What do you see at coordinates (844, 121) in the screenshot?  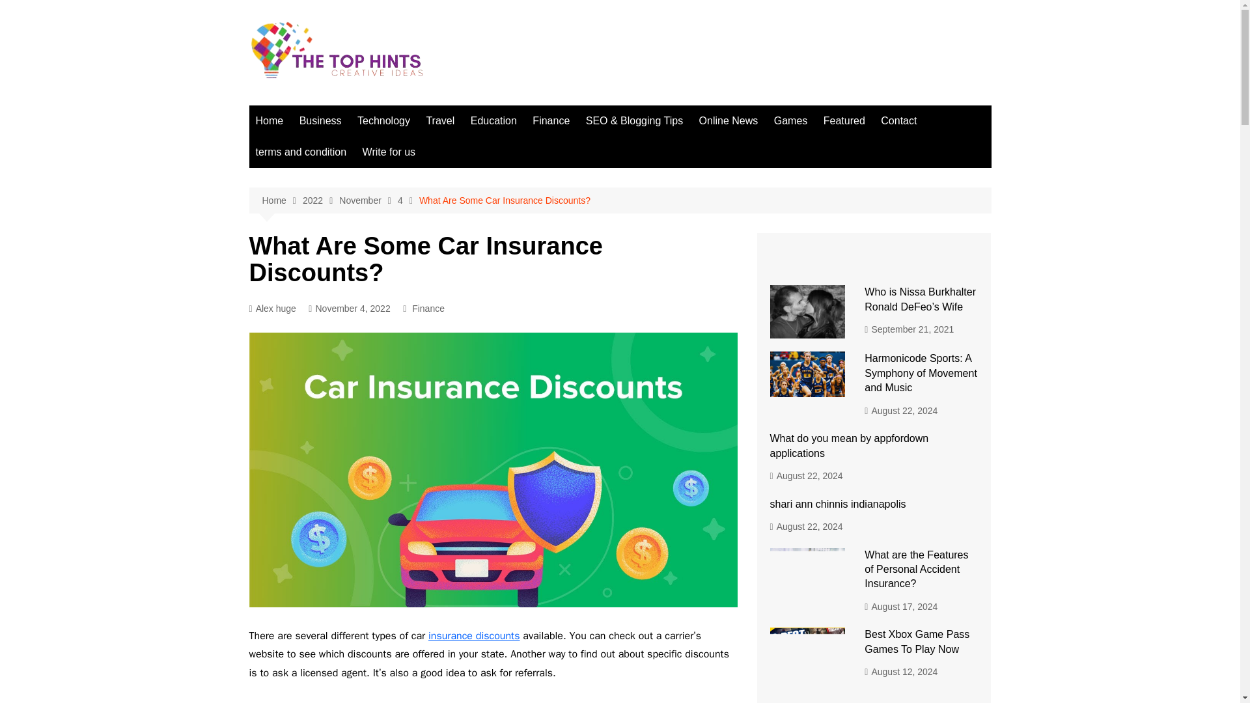 I see `Featured` at bounding box center [844, 121].